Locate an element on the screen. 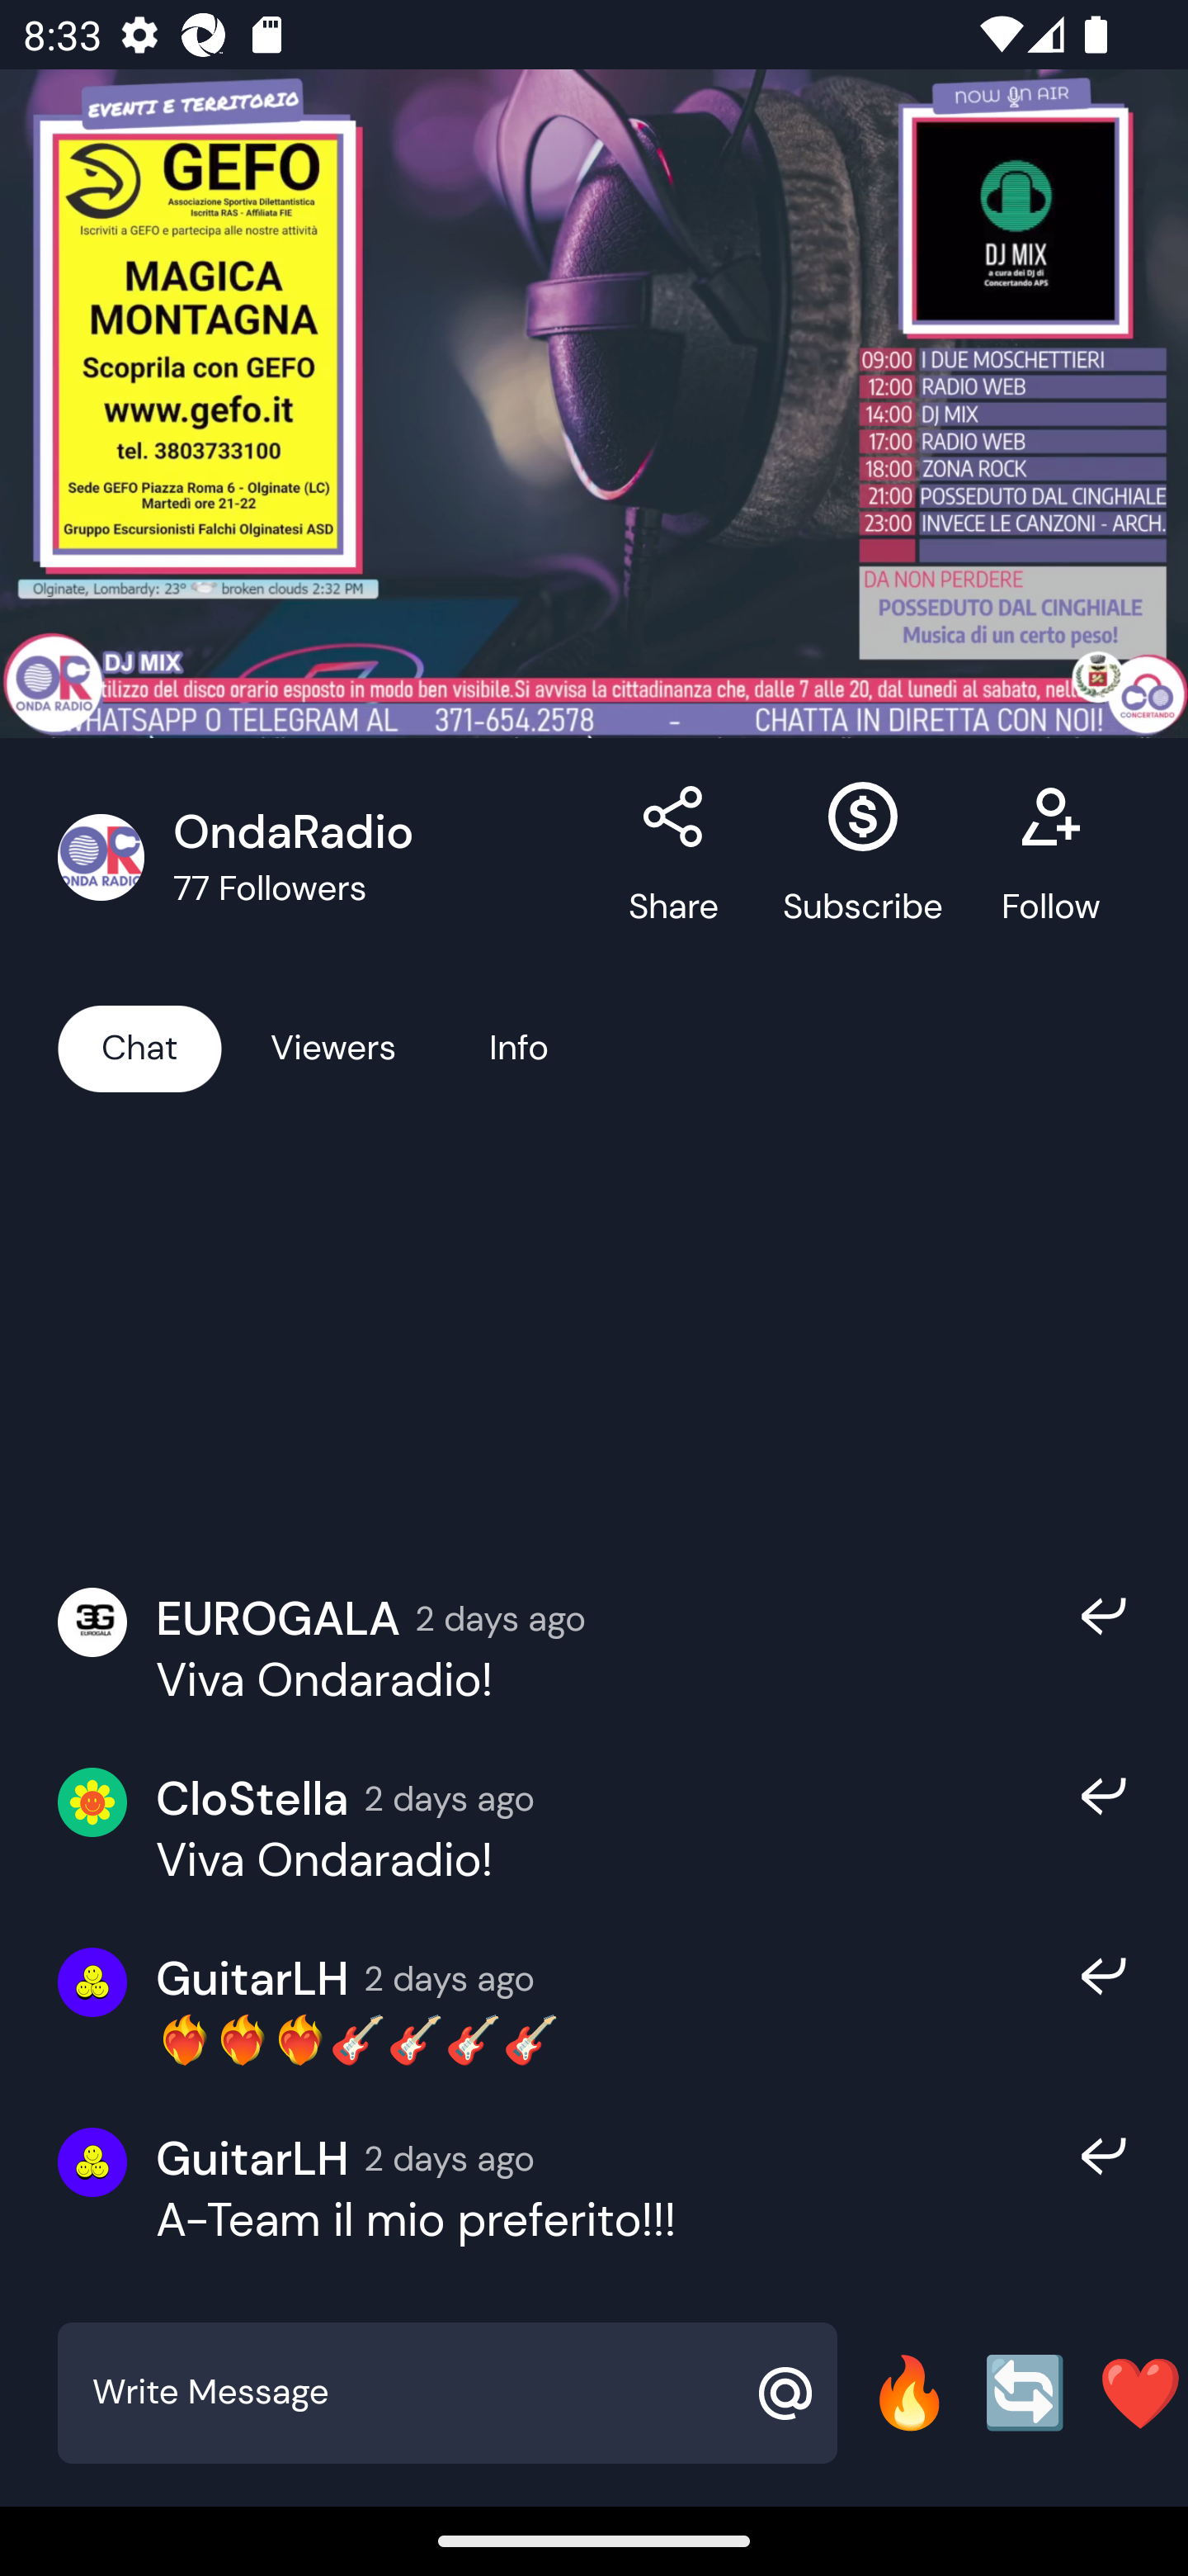 This screenshot has width=1188, height=2576. GuitarLH is located at coordinates (252, 1978).